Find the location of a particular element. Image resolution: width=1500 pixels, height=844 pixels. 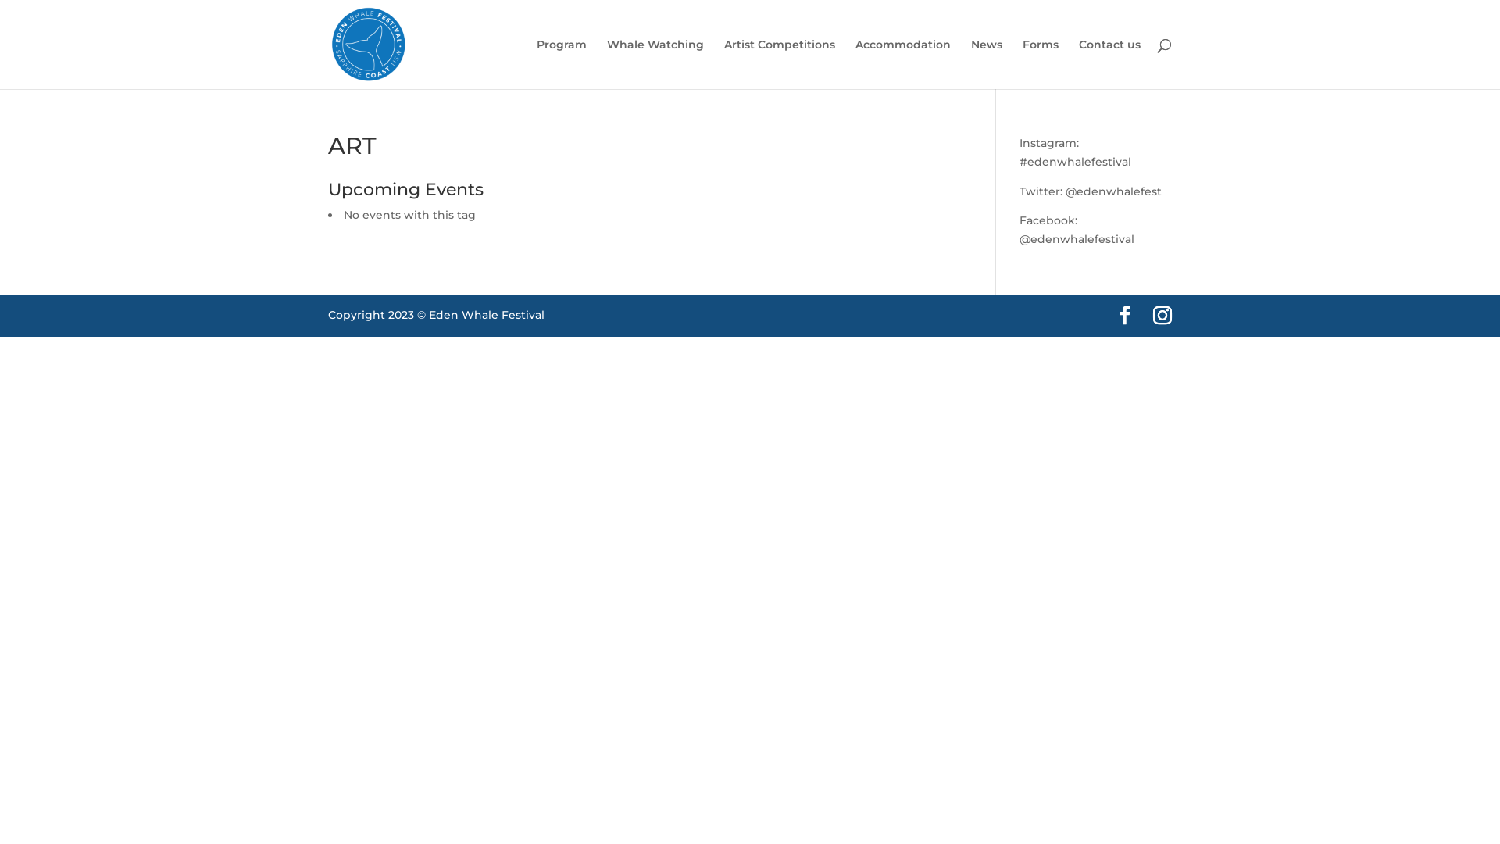

Forms is located at coordinates (1041, 64).